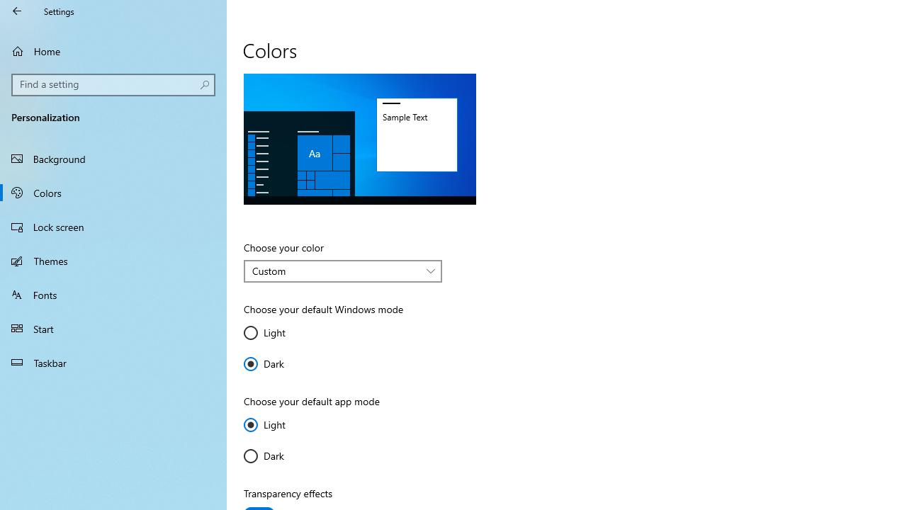  What do you see at coordinates (286, 456) in the screenshot?
I see `Dark` at bounding box center [286, 456].